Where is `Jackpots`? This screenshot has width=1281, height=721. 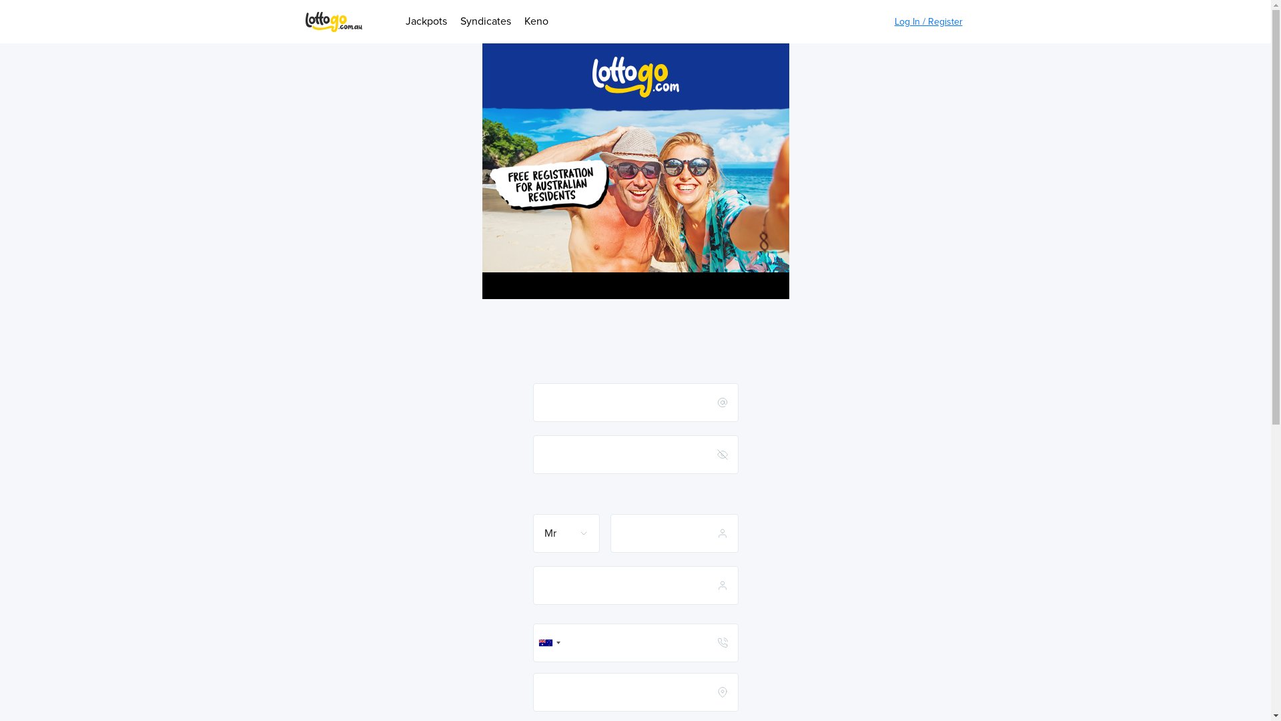 Jackpots is located at coordinates (426, 22).